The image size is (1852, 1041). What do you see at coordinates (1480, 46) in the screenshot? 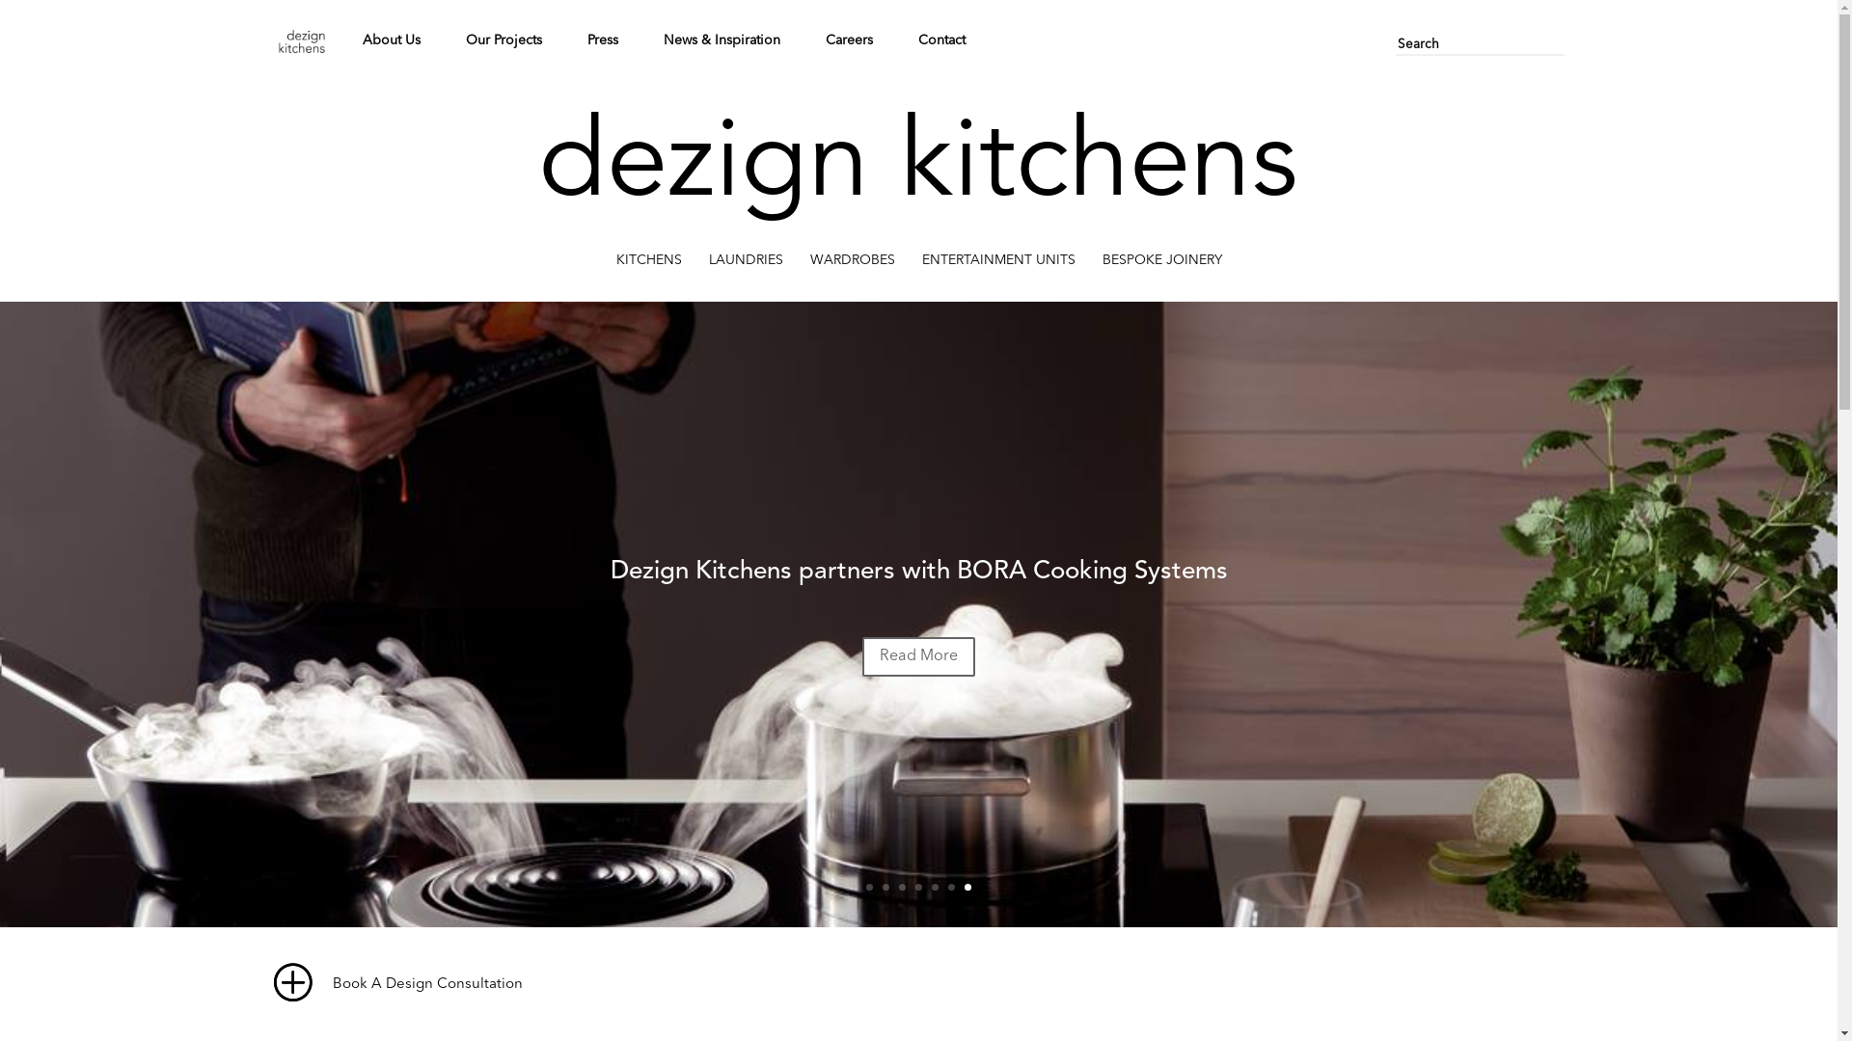
I see `Search for:` at bounding box center [1480, 46].